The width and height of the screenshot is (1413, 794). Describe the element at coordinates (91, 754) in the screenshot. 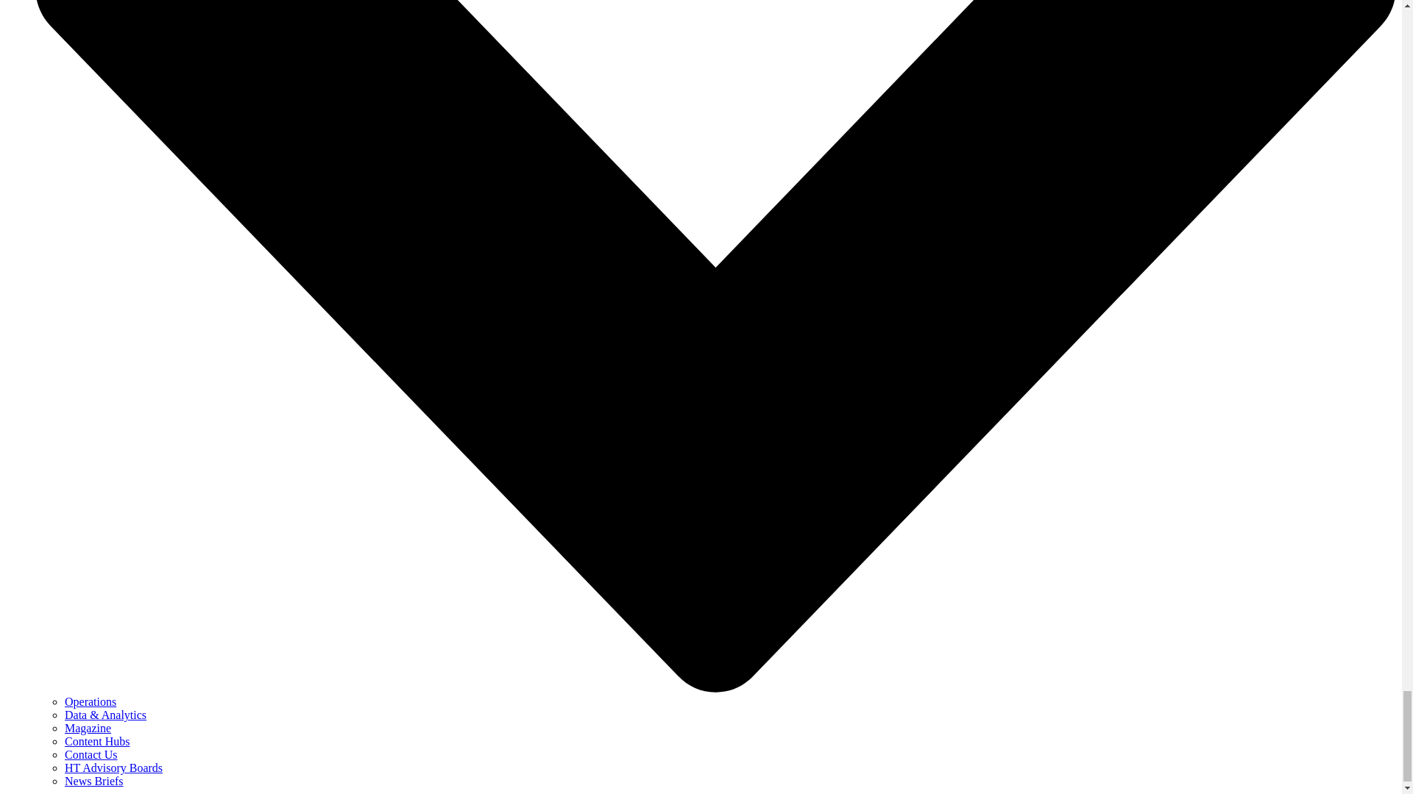

I see `Contact Us` at that location.